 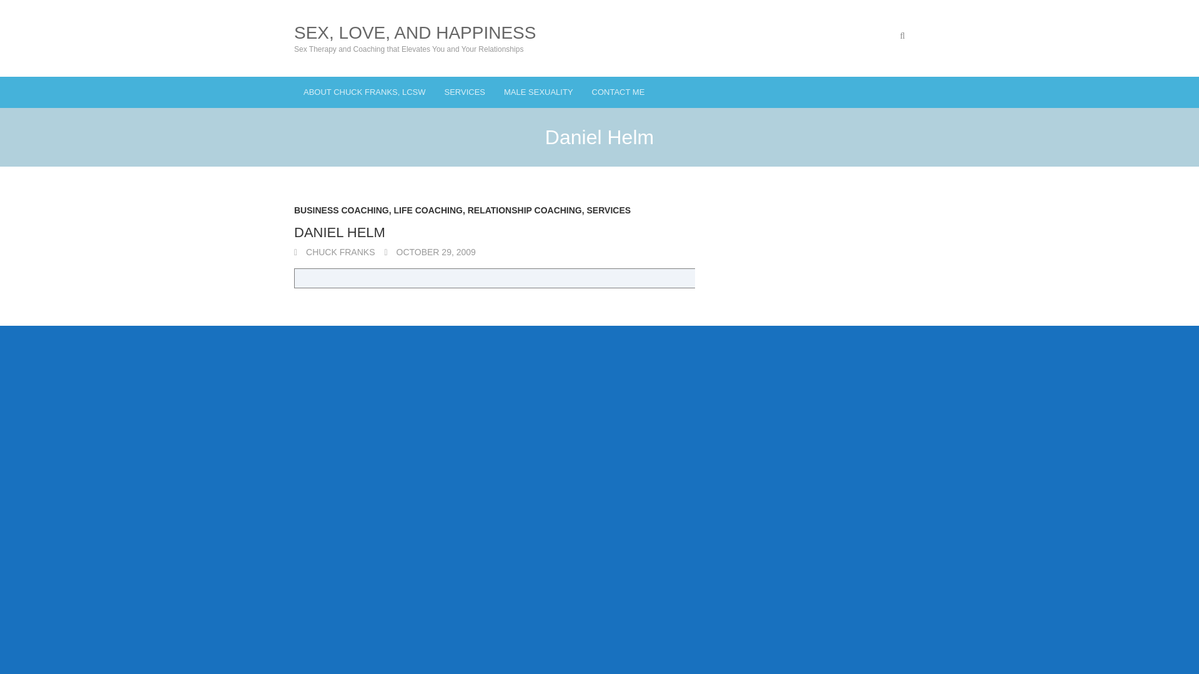 I want to click on CONTACT ME, so click(x=618, y=92).